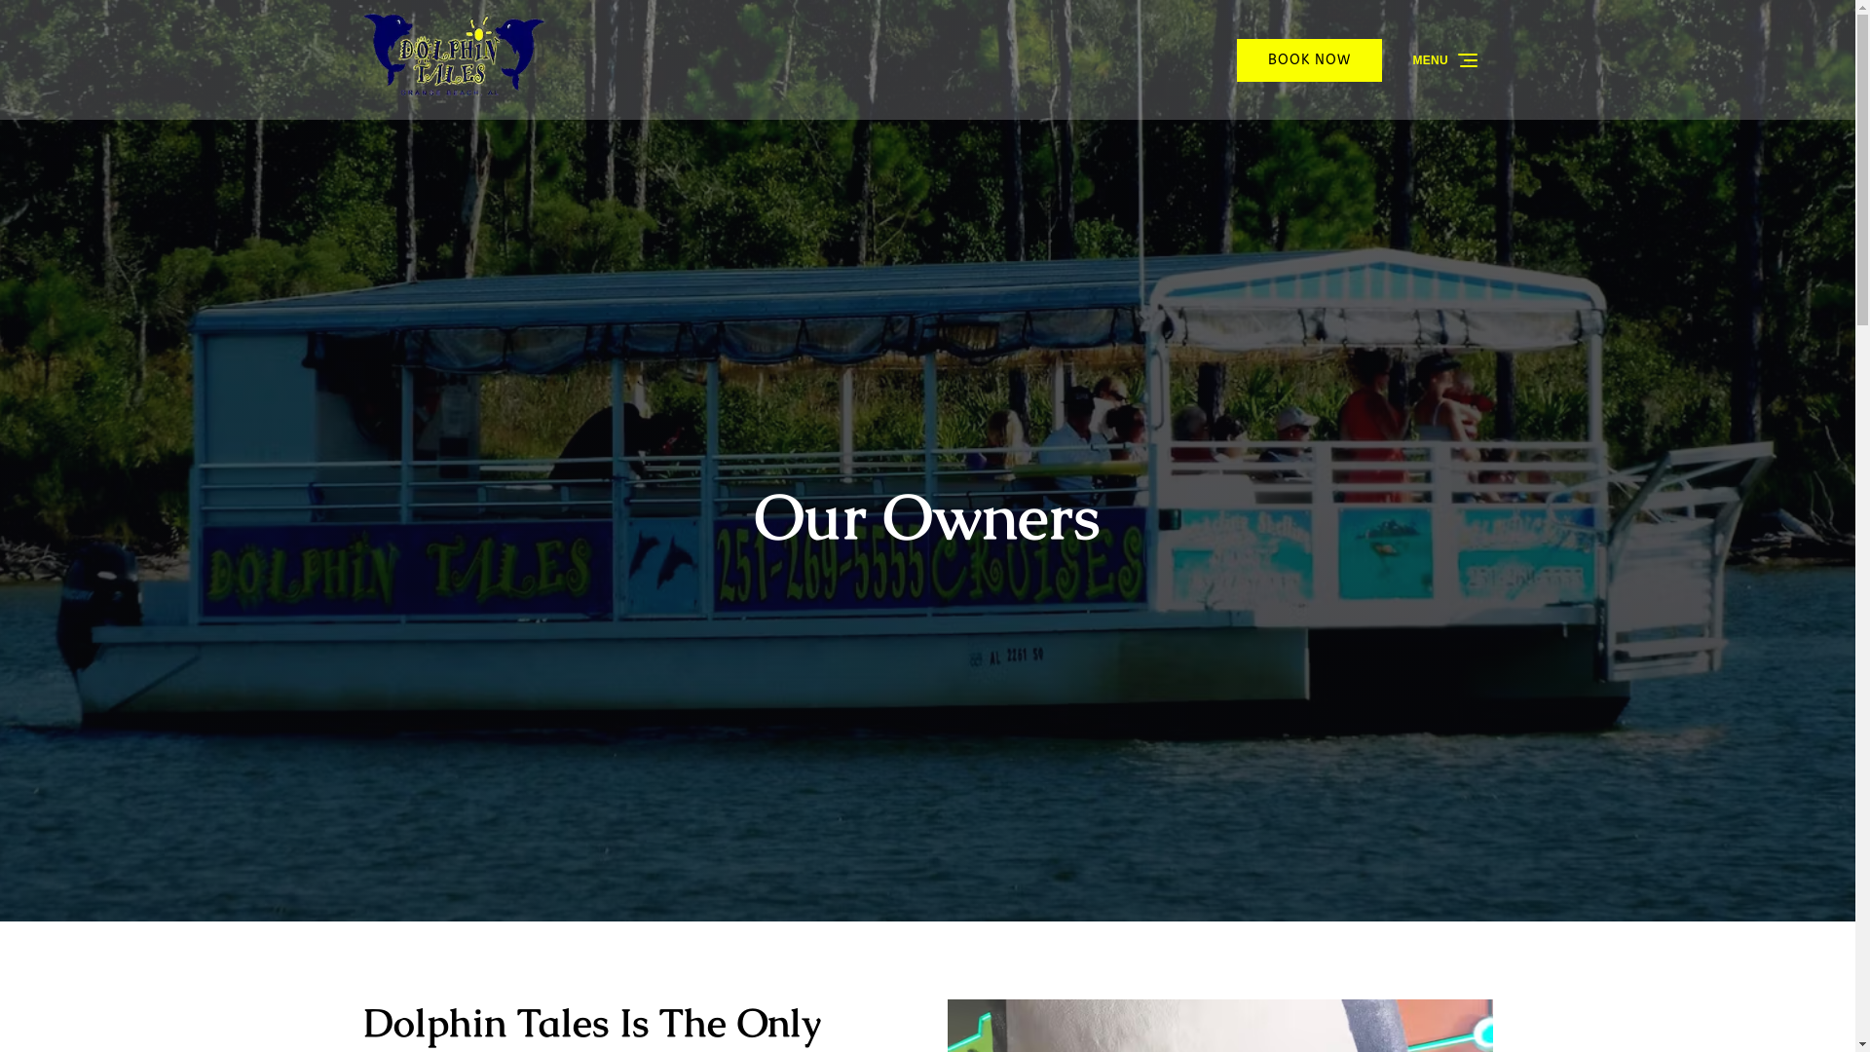  I want to click on MENU, so click(1447, 60).